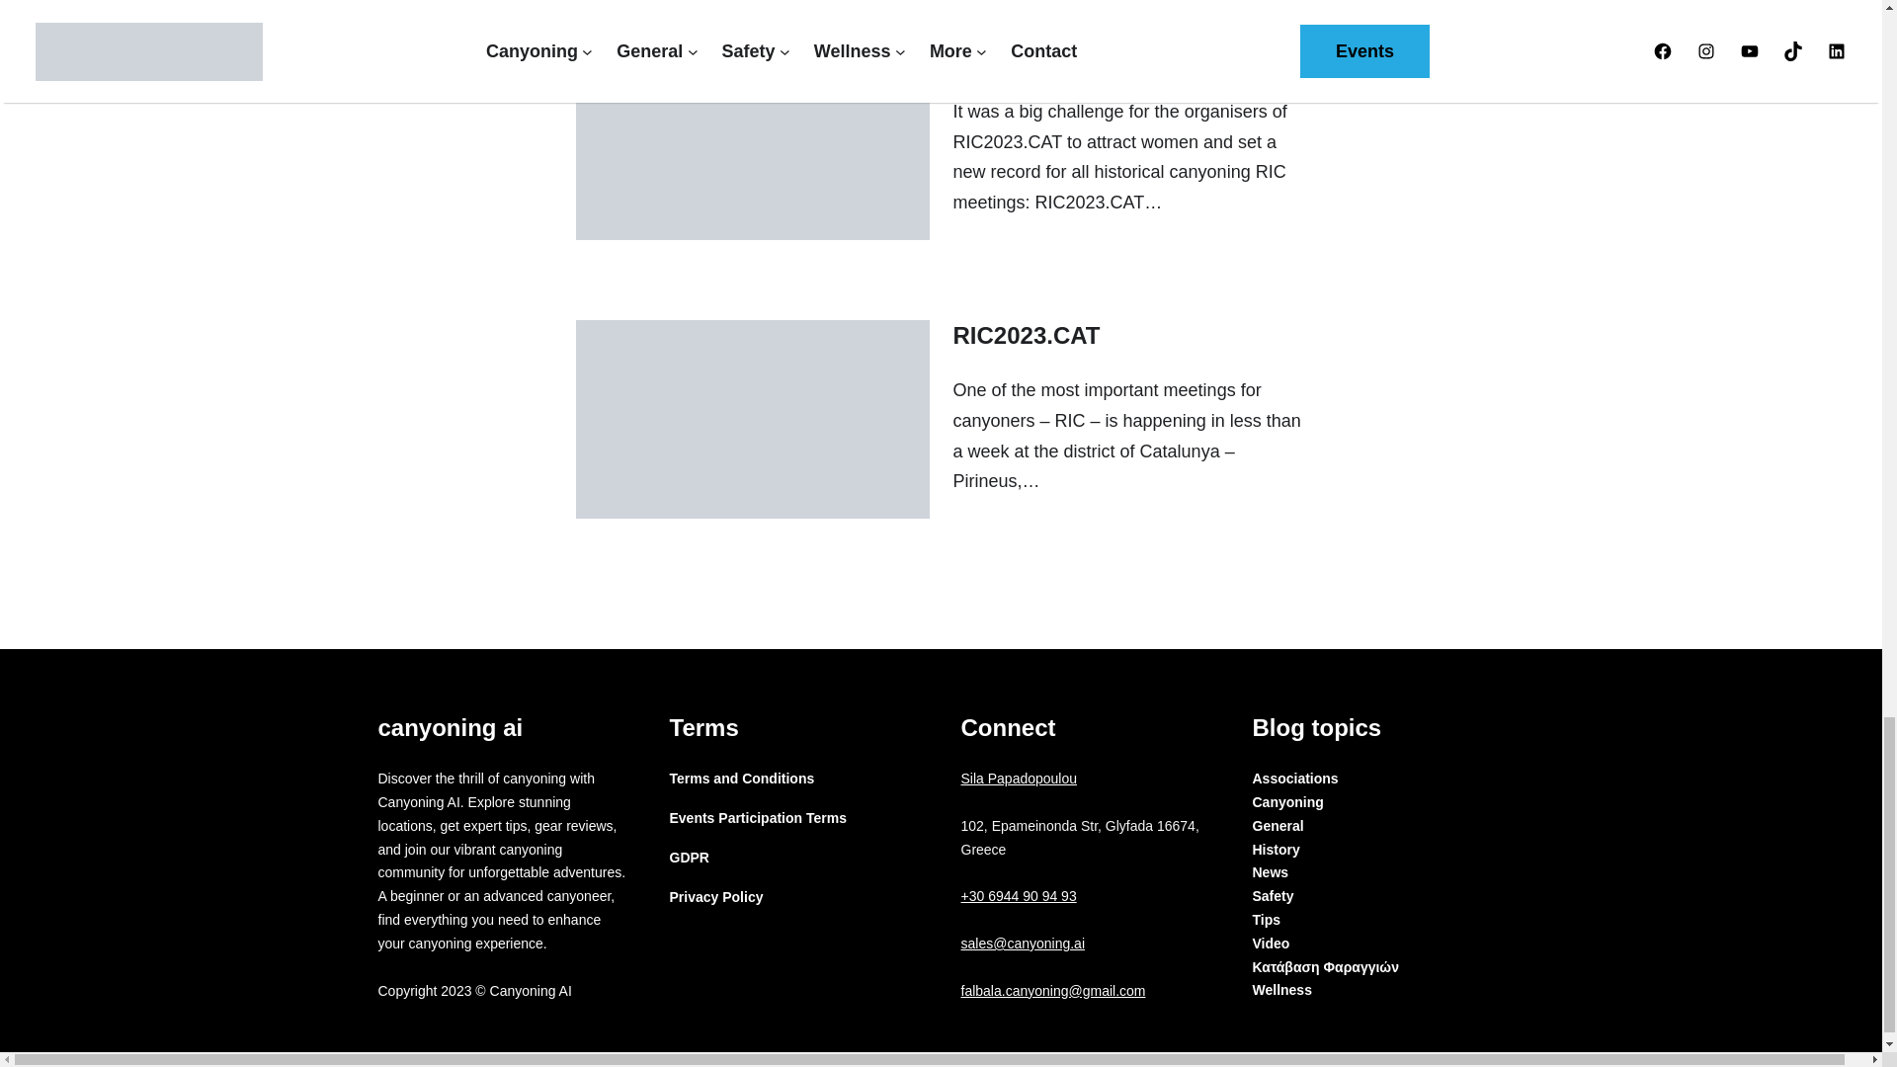  I want to click on Terms and Conditions, so click(742, 779).